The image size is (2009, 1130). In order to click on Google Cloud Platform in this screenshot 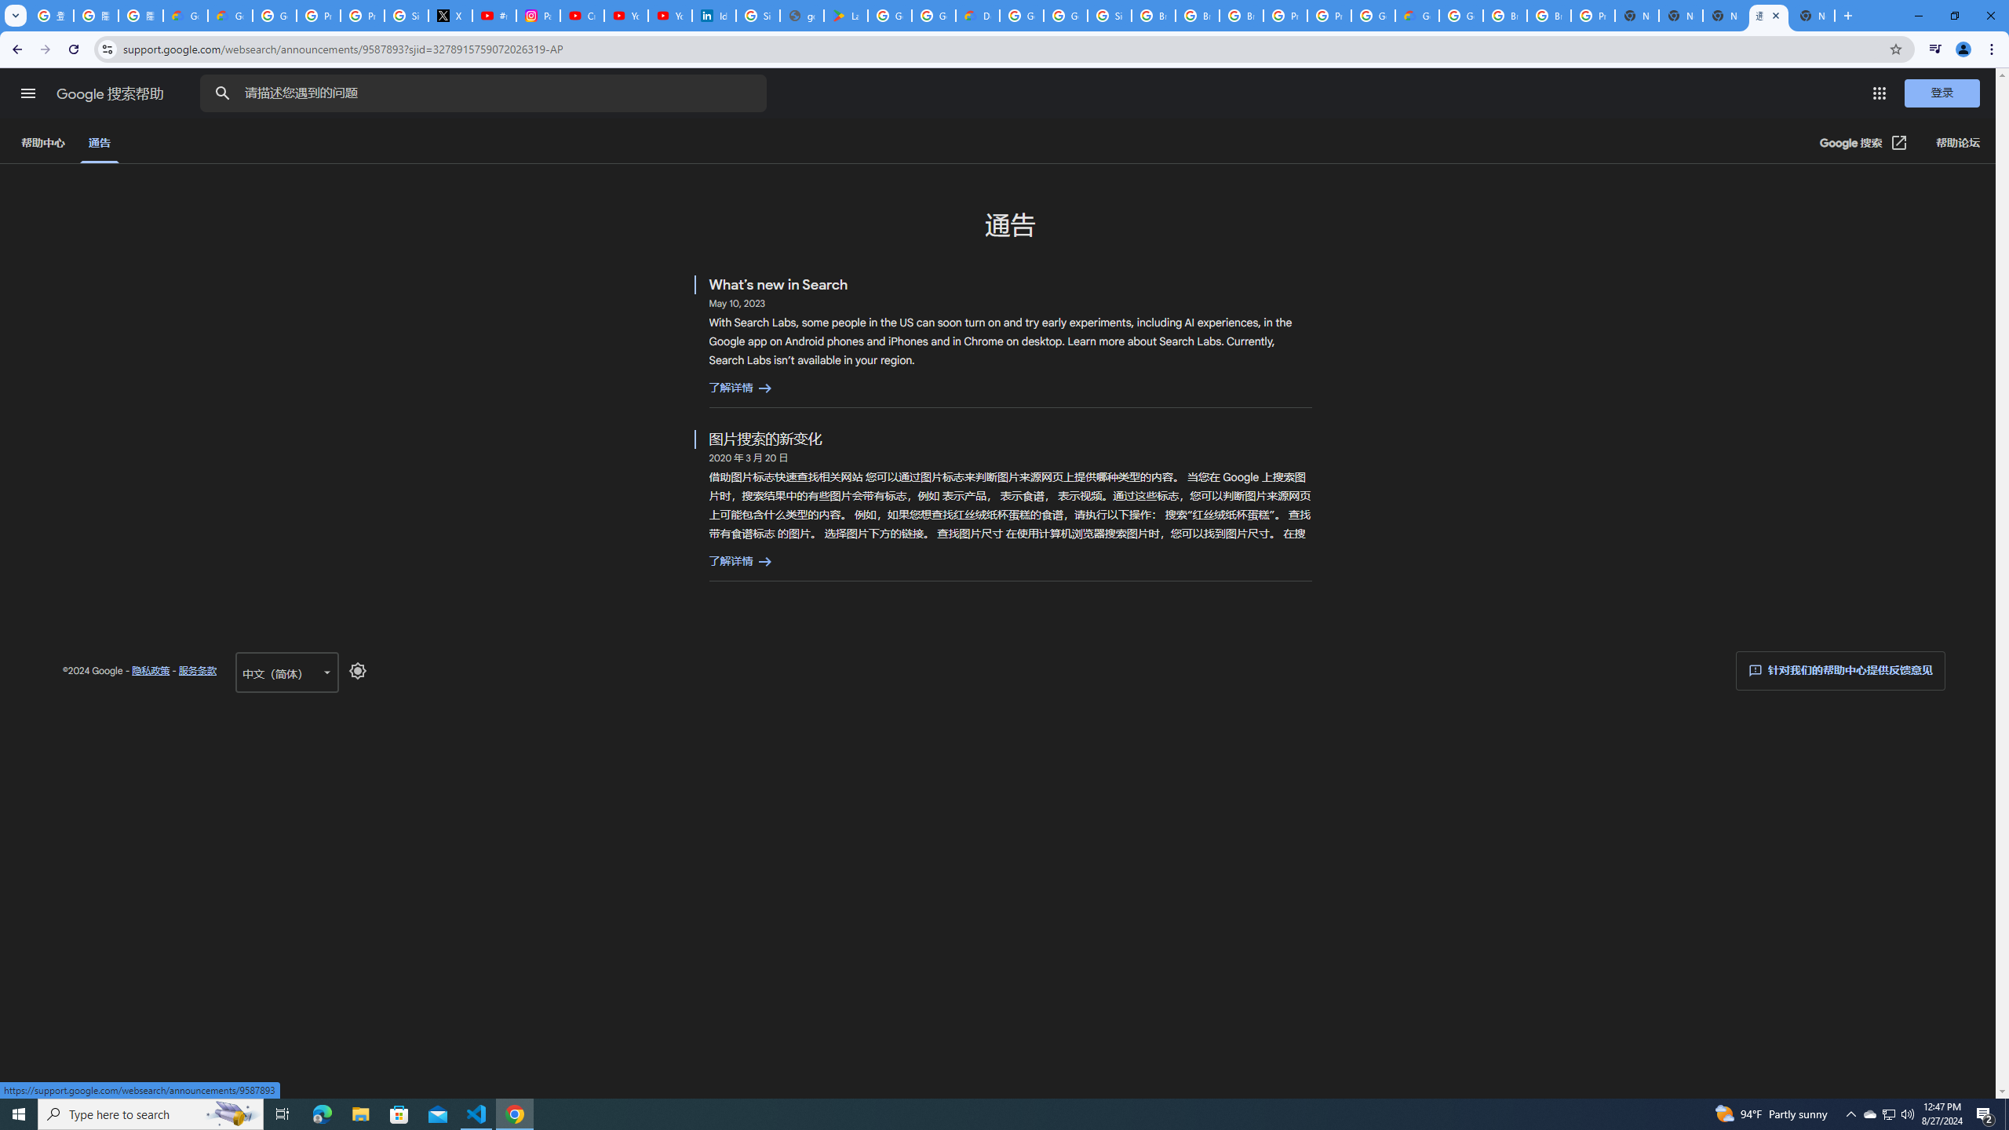, I will do `click(1021, 16)`.